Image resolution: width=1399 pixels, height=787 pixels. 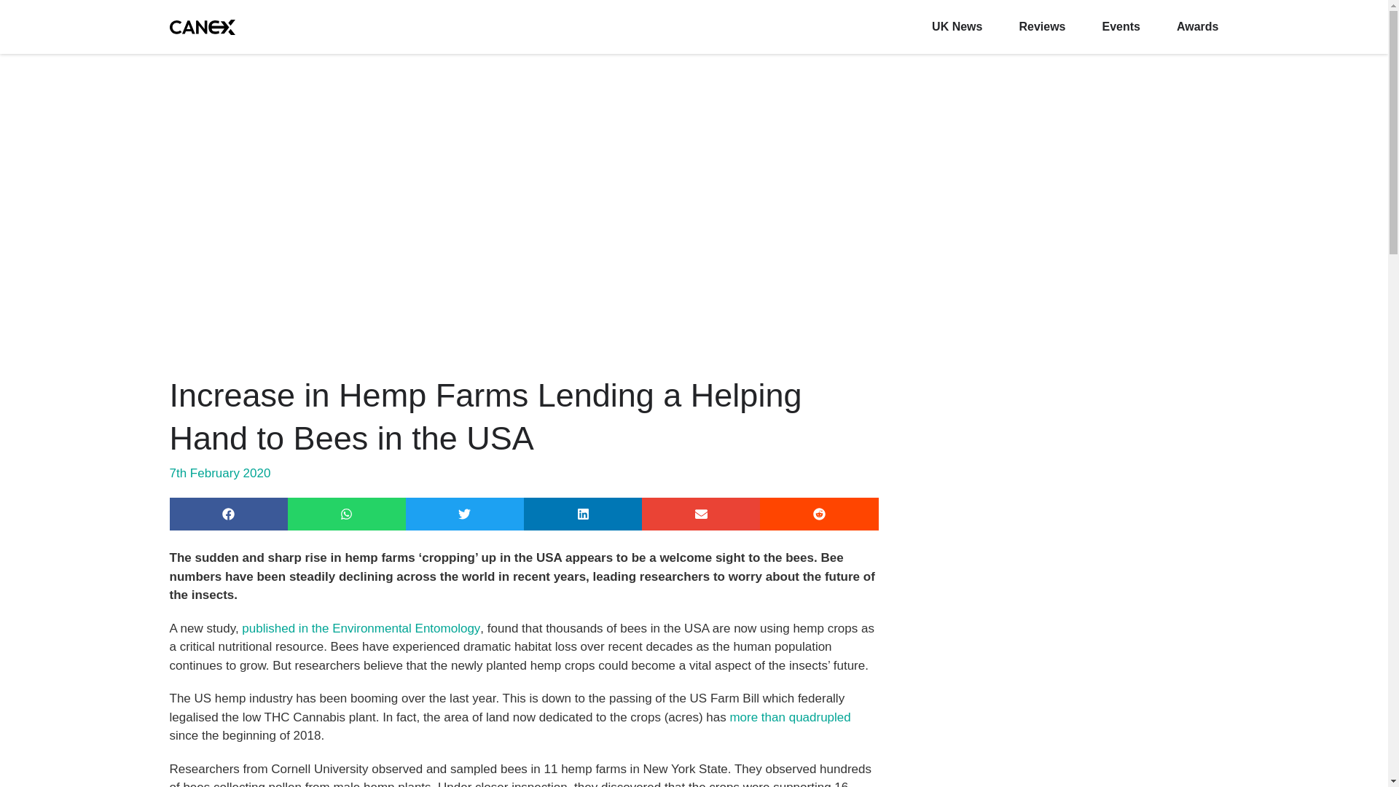 I want to click on UK News, so click(x=956, y=26).